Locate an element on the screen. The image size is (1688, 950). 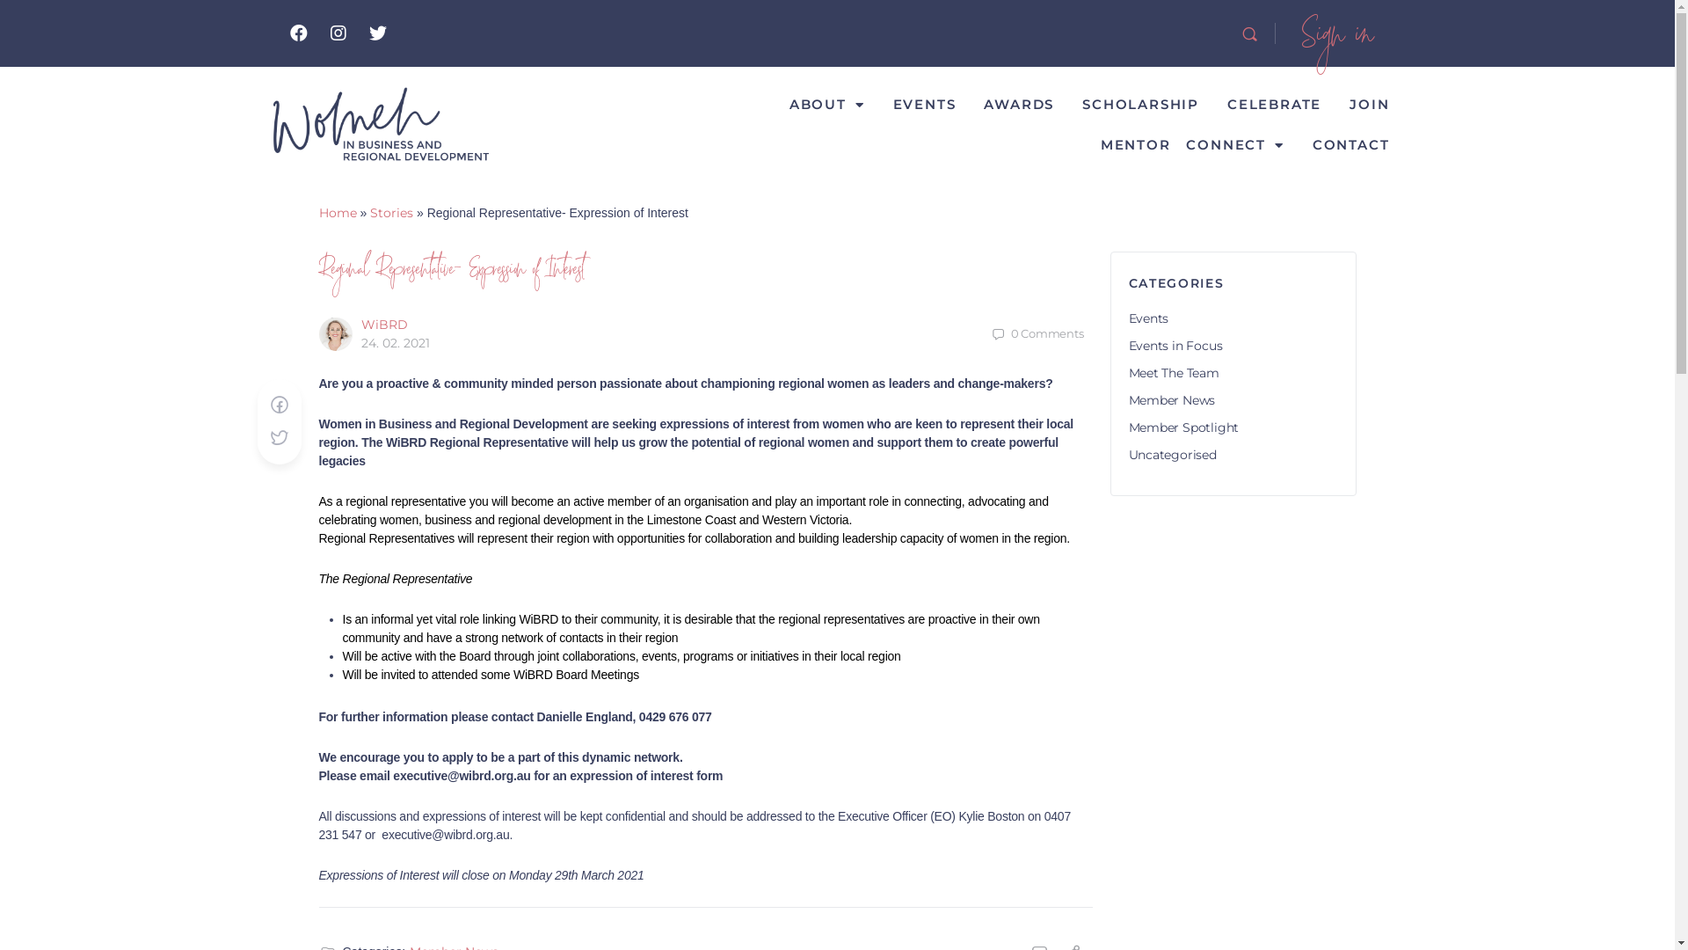
EVENTS is located at coordinates (925, 105).